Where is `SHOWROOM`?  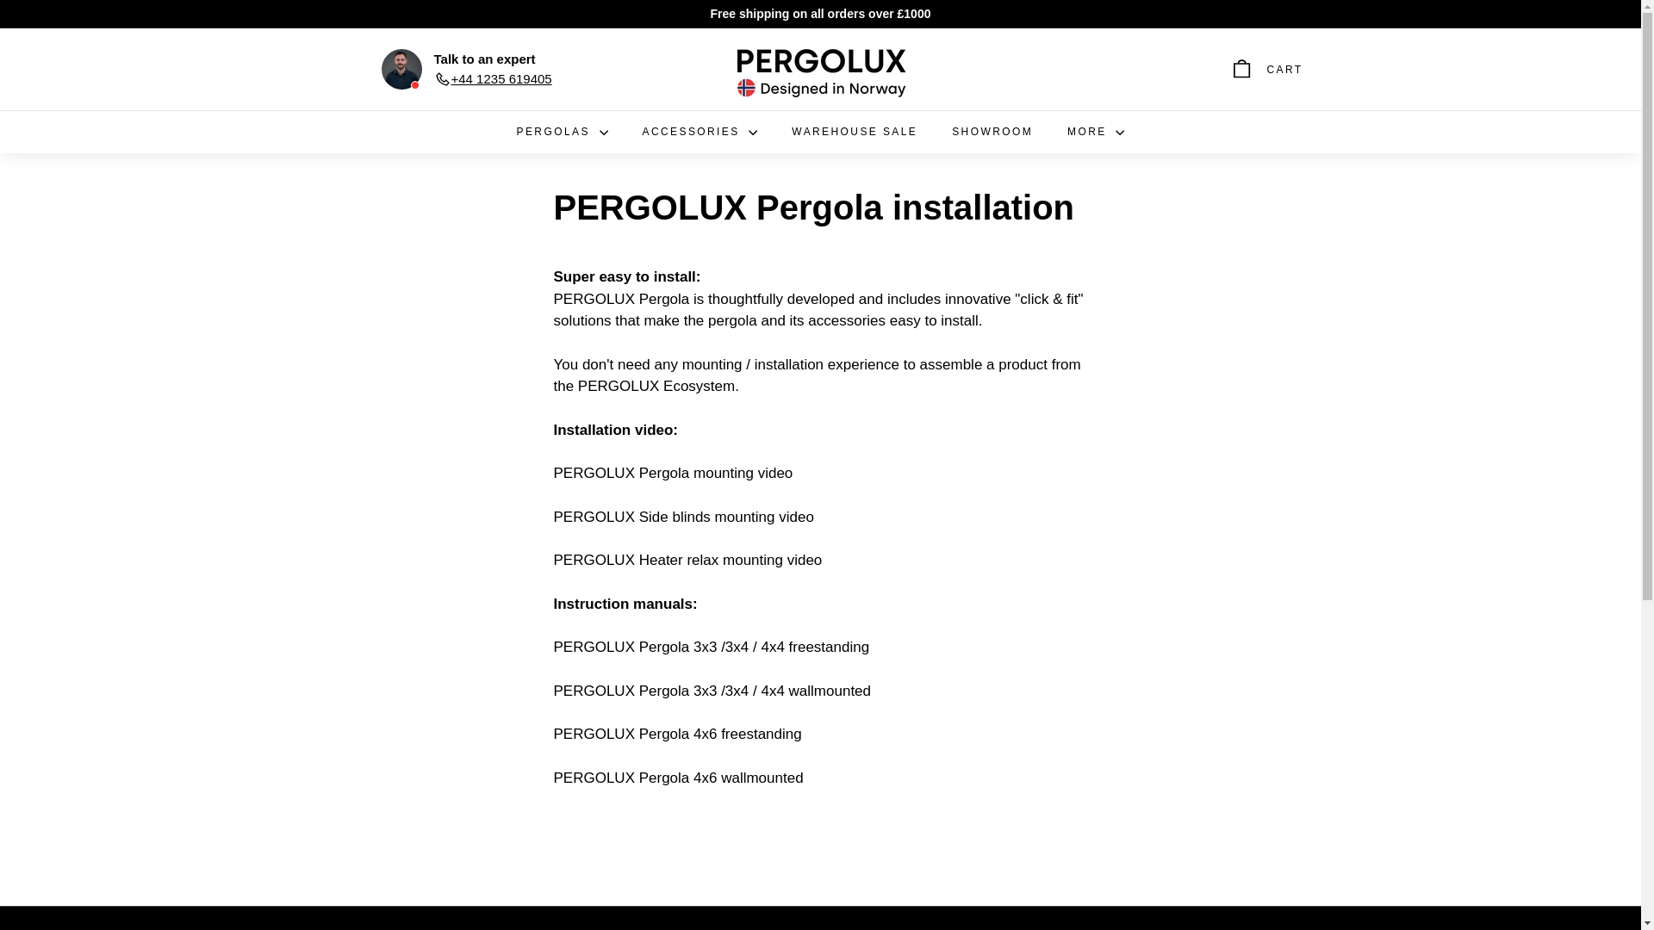 SHOWROOM is located at coordinates (992, 132).